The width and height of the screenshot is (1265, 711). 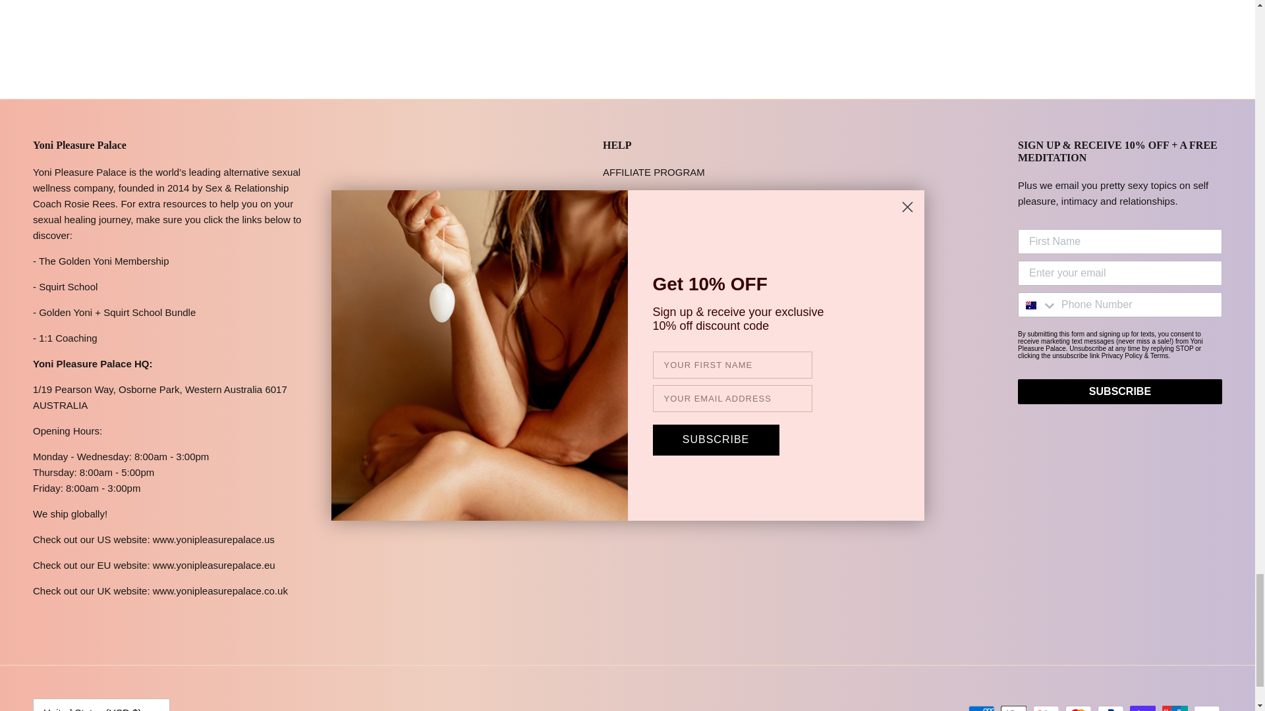 What do you see at coordinates (1046, 708) in the screenshot?
I see `Google Pay` at bounding box center [1046, 708].